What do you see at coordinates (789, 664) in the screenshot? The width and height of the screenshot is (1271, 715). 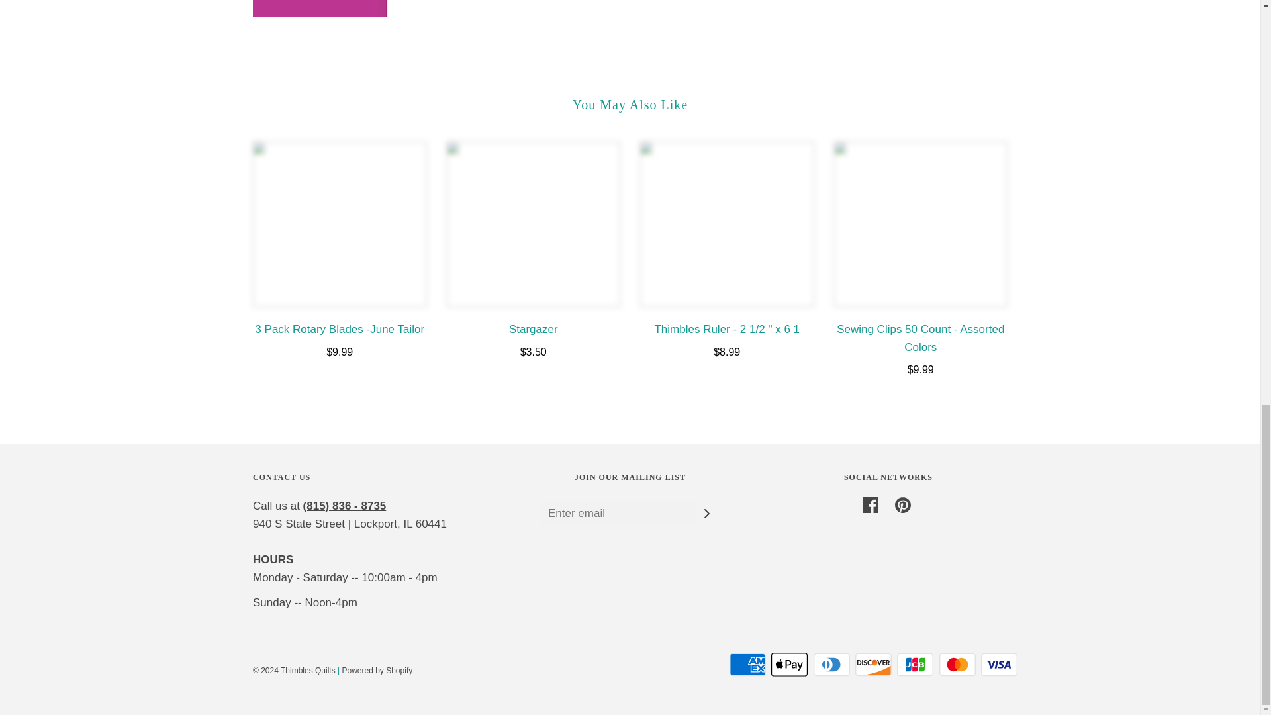 I see `Apple Pay` at bounding box center [789, 664].